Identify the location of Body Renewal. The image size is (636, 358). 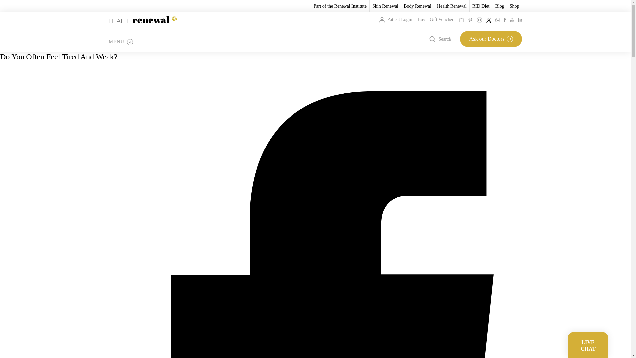
(417, 6).